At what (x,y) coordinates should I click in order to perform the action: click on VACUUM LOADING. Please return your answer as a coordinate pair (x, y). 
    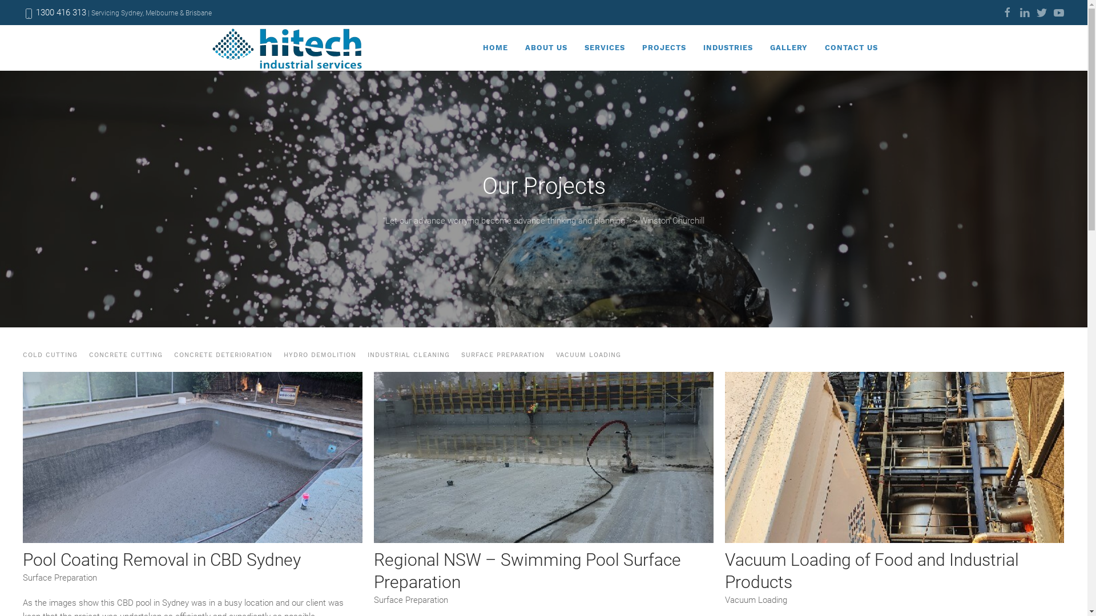
    Looking at the image, I should click on (589, 355).